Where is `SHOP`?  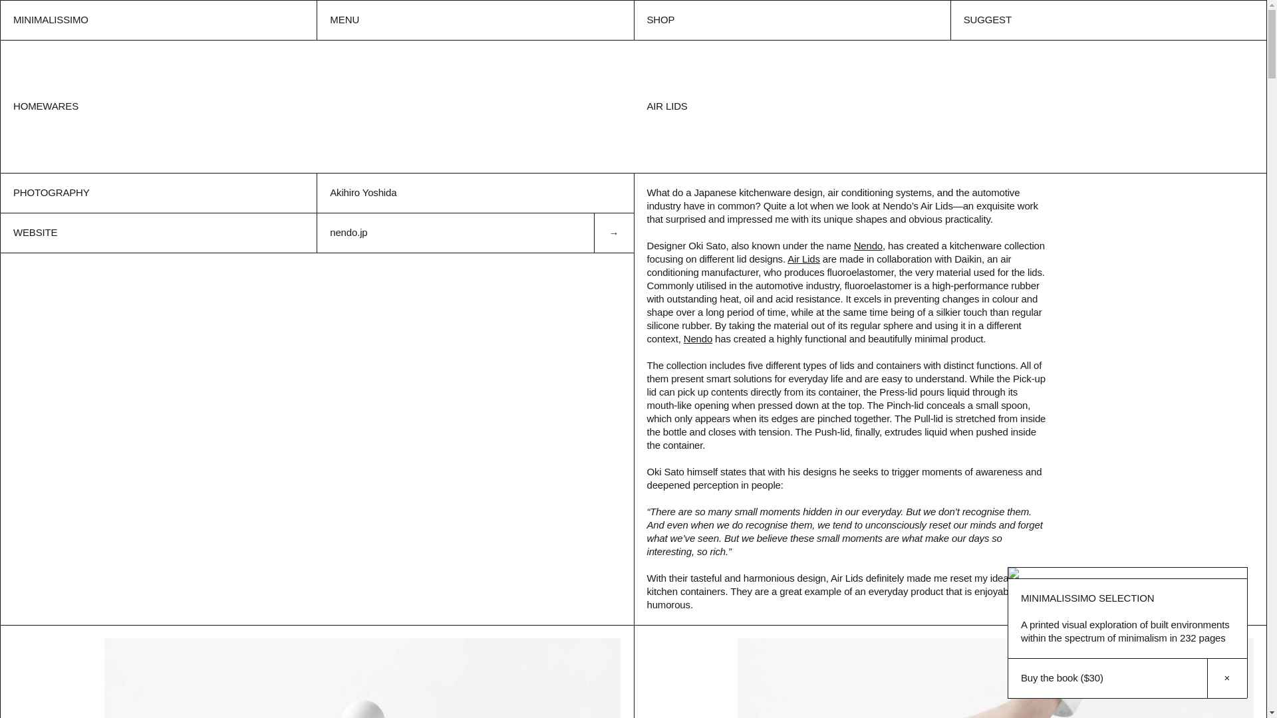 SHOP is located at coordinates (791, 20).